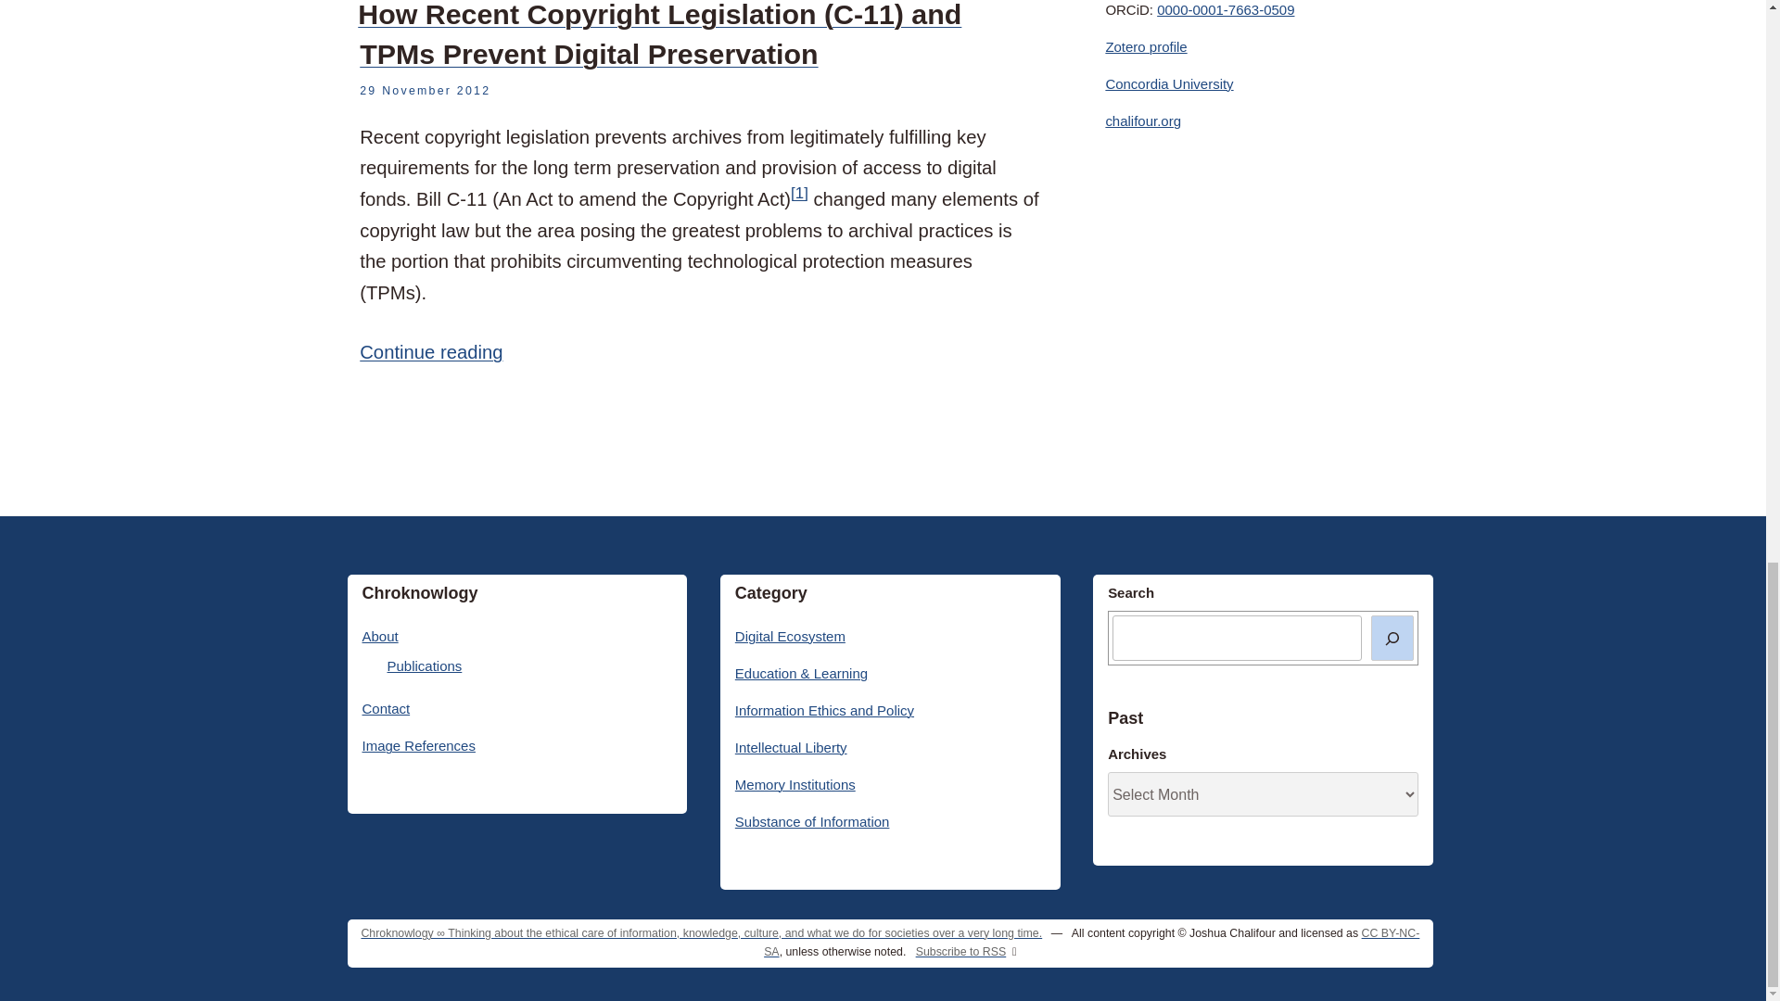 Image resolution: width=1780 pixels, height=1001 pixels. I want to click on 29 November 2012, so click(425, 90).